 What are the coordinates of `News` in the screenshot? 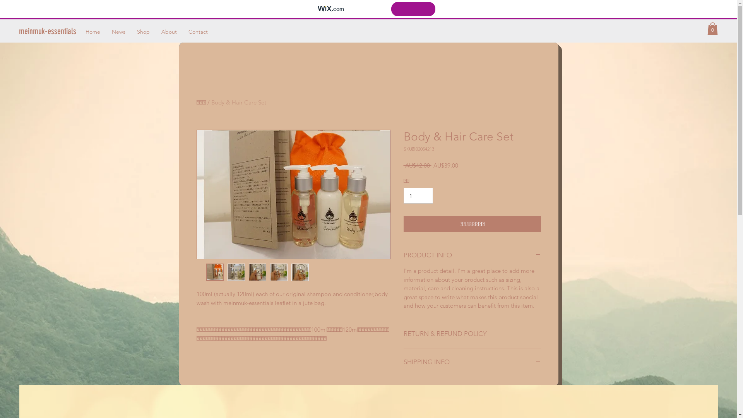 It's located at (118, 32).